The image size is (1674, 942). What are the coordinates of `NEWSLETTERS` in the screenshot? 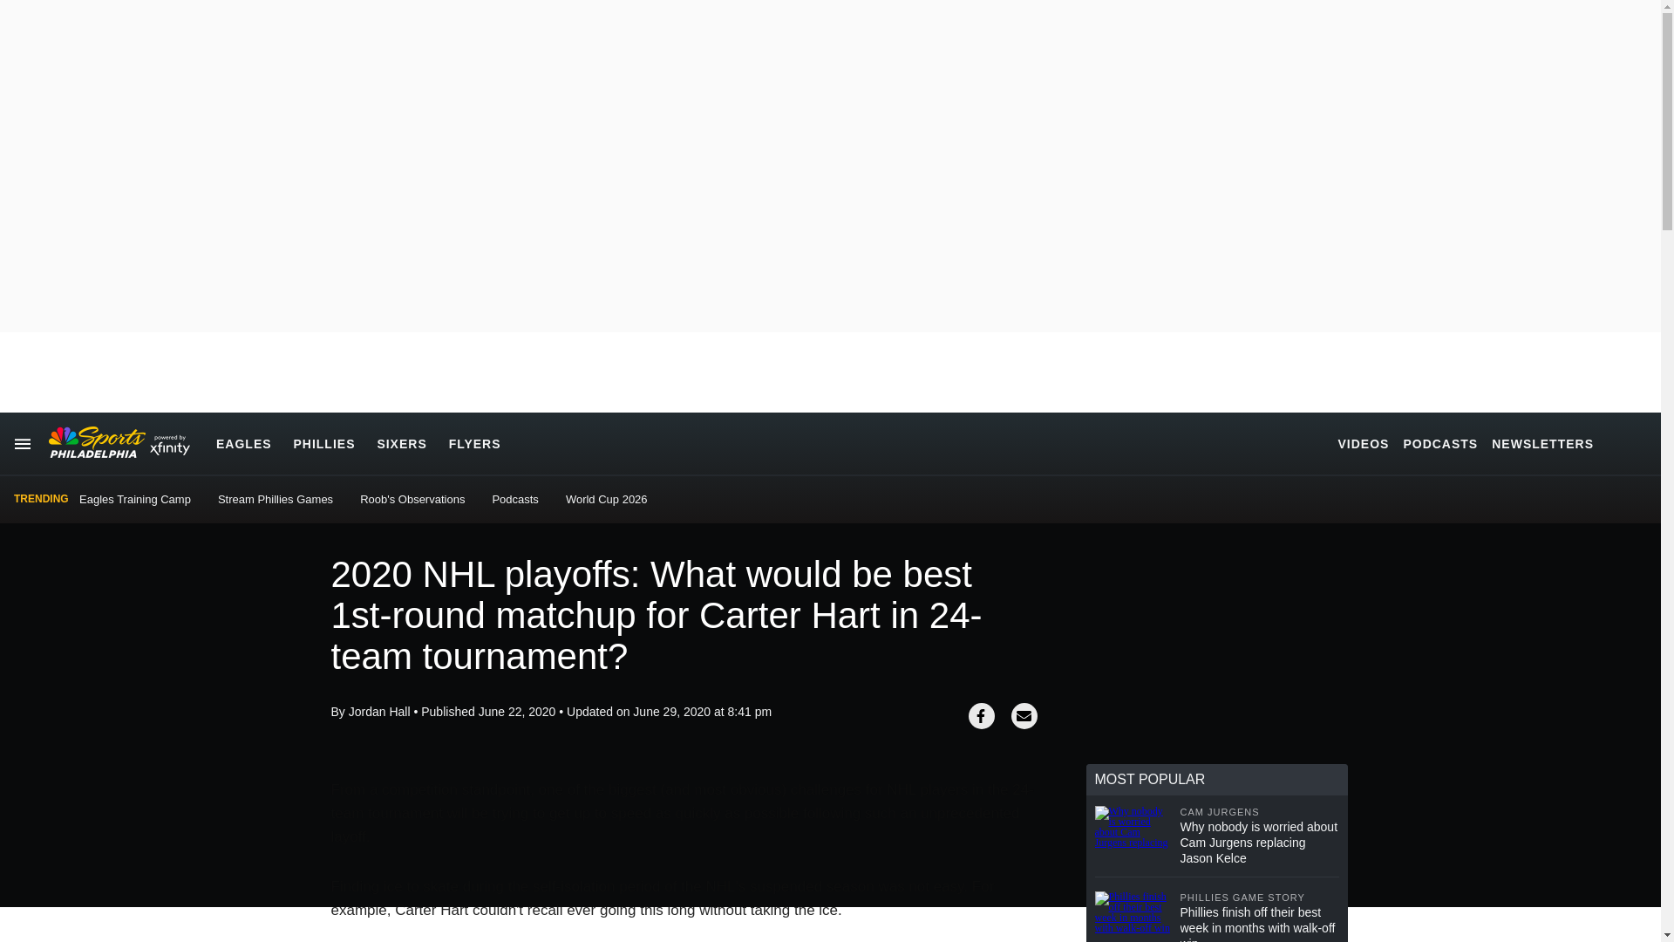 It's located at (1541, 443).